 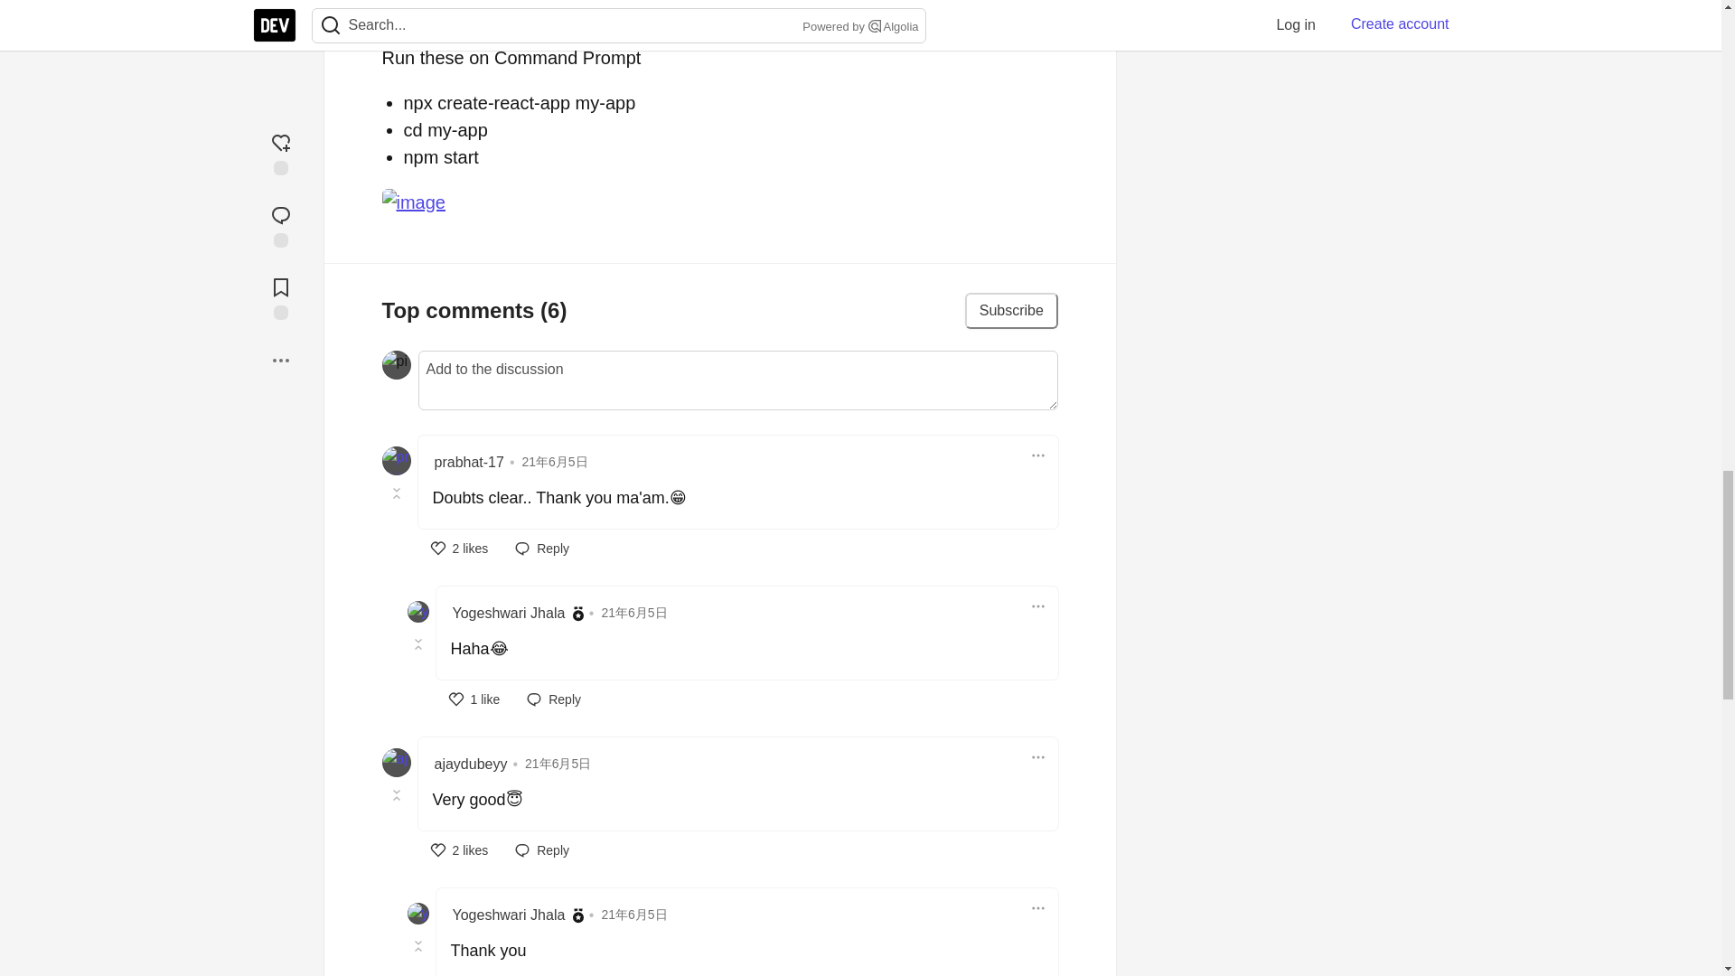 I want to click on Dropdown menu, so click(x=1037, y=605).